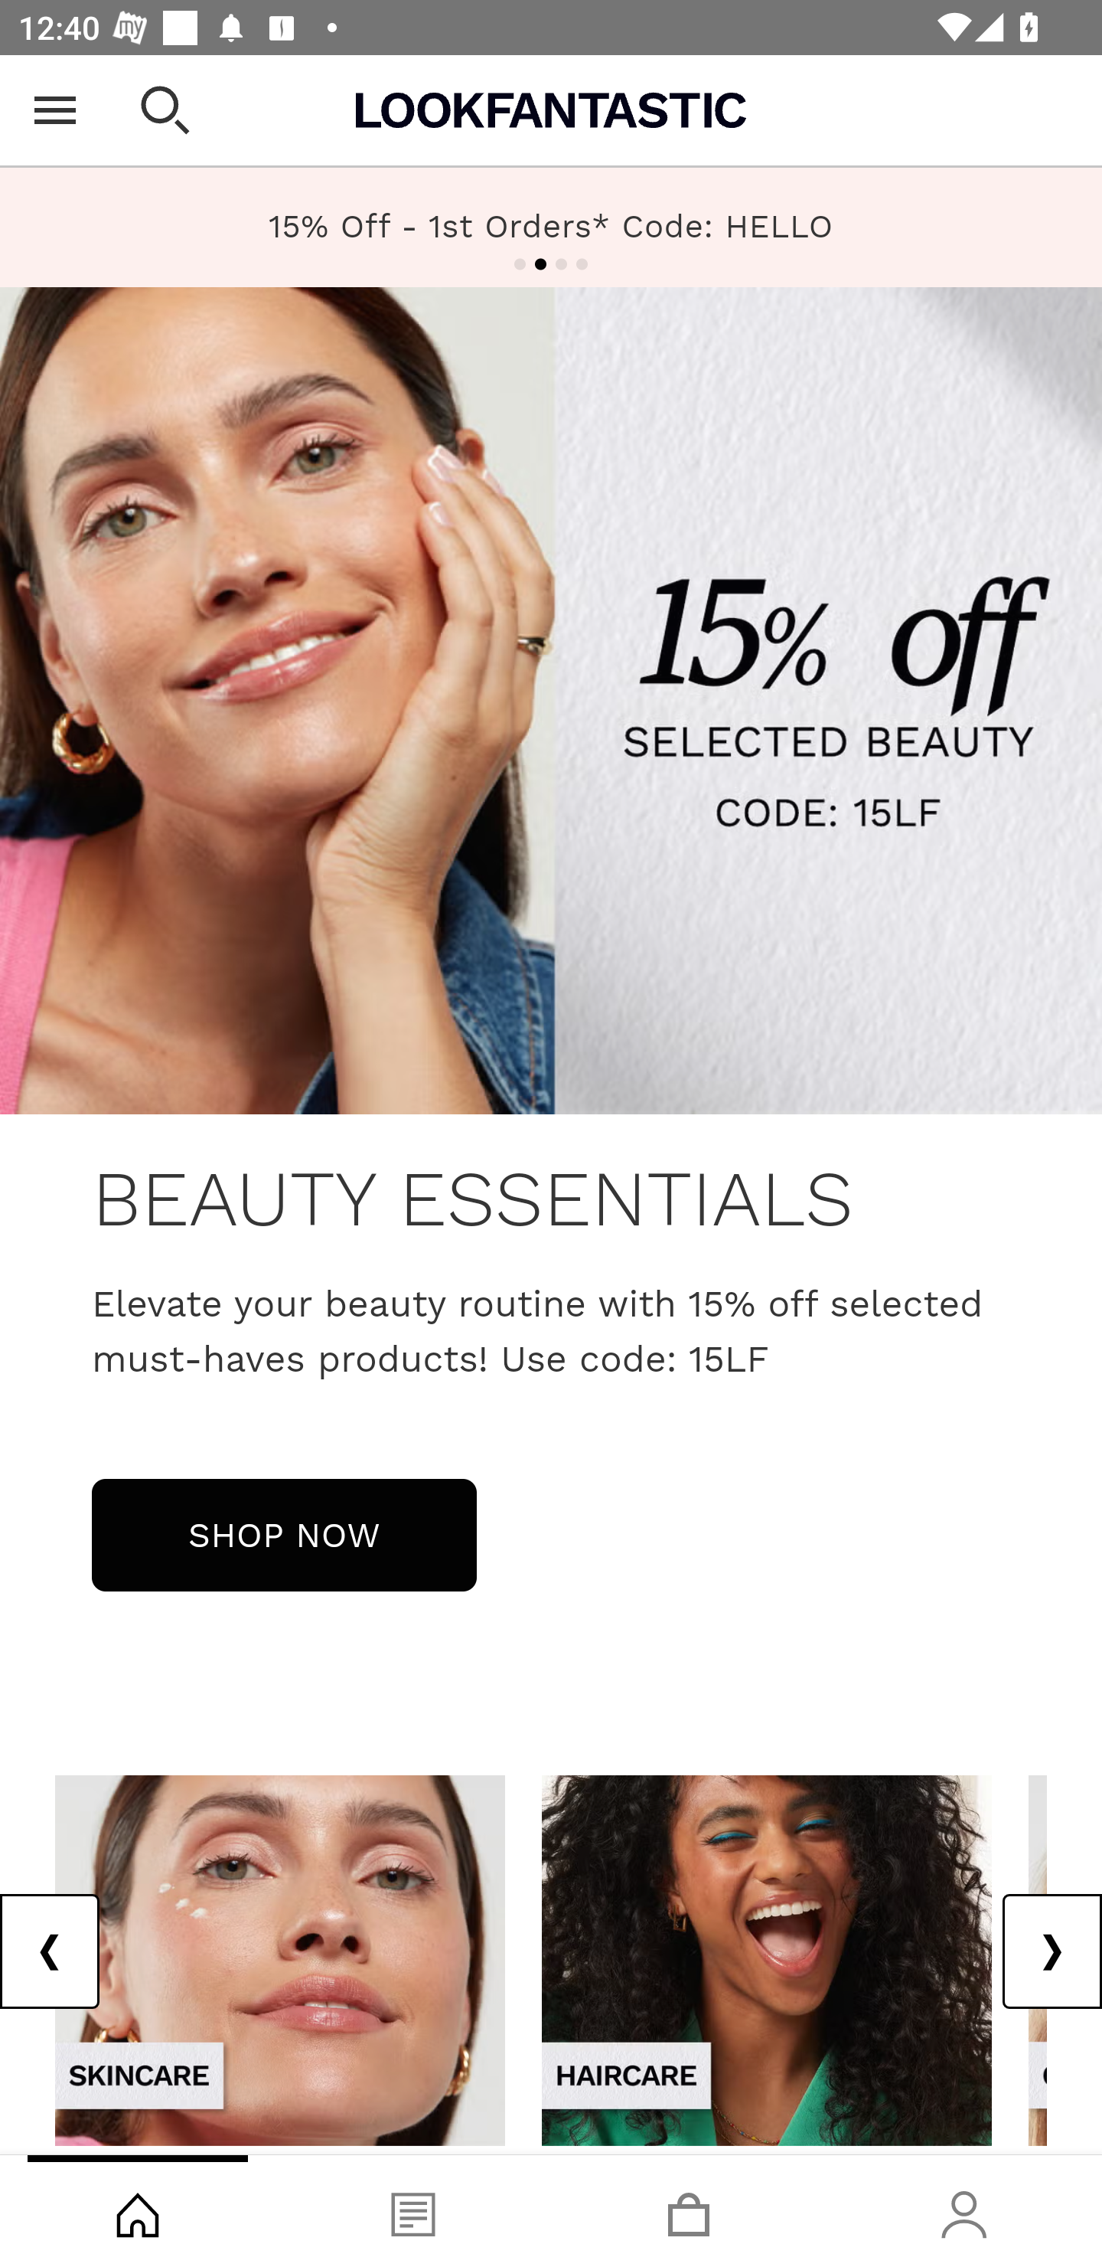  I want to click on Basket, tab, 3 of 4, so click(689, 2211).